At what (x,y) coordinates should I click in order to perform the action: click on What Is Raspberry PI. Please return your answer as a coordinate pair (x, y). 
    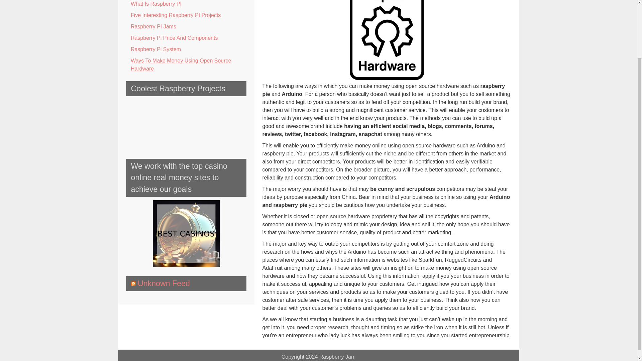
    Looking at the image, I should click on (186, 5).